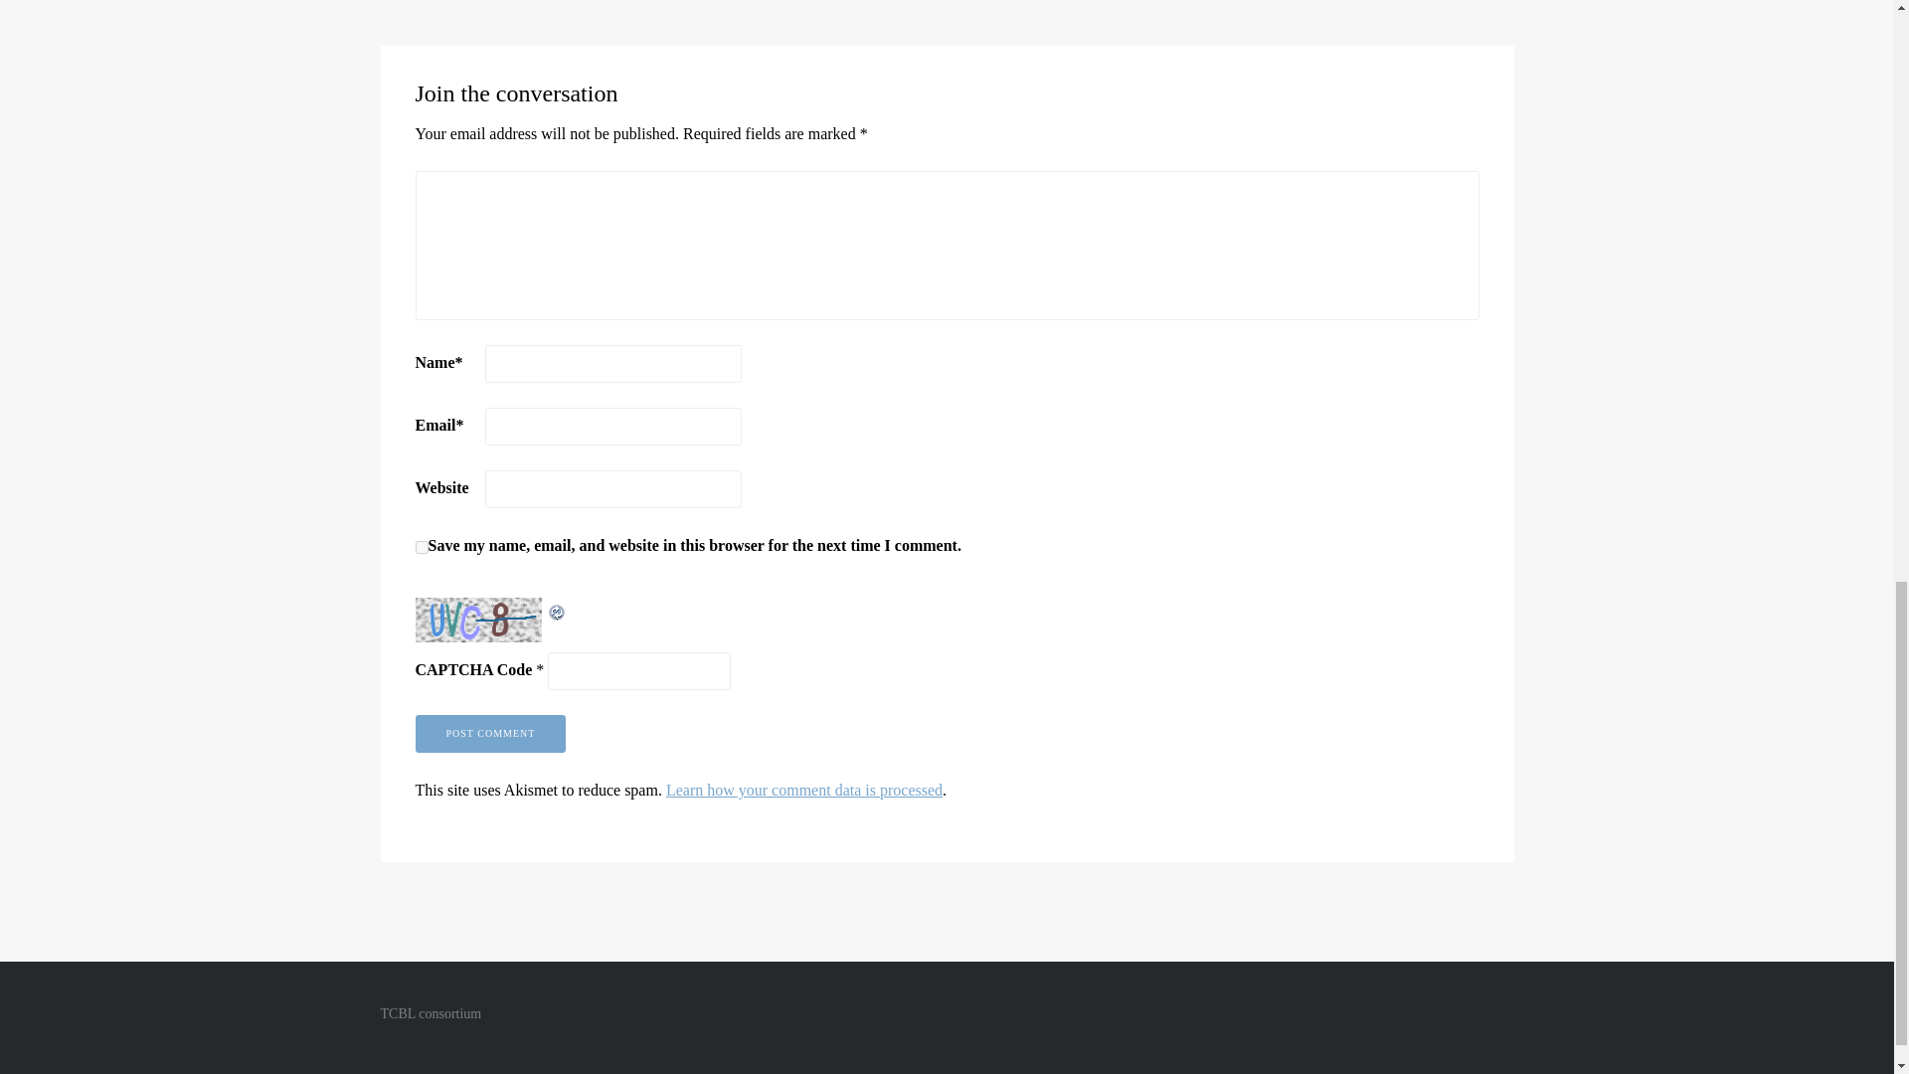  I want to click on CAPTCHA, so click(481, 619).